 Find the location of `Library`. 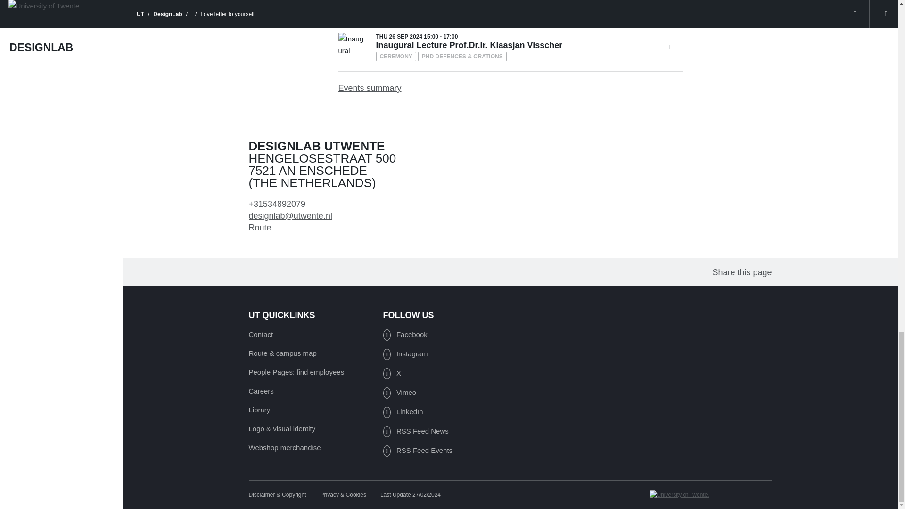

Library is located at coordinates (260, 410).